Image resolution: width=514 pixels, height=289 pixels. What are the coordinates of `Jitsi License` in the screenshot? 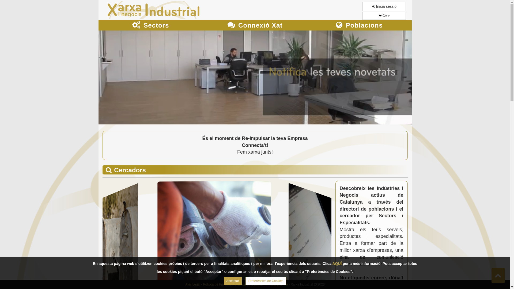 It's located at (279, 284).